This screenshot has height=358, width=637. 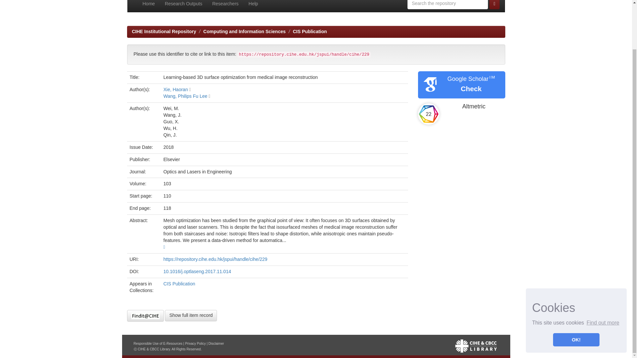 I want to click on Responsible Use of E-Resources, so click(x=158, y=343).